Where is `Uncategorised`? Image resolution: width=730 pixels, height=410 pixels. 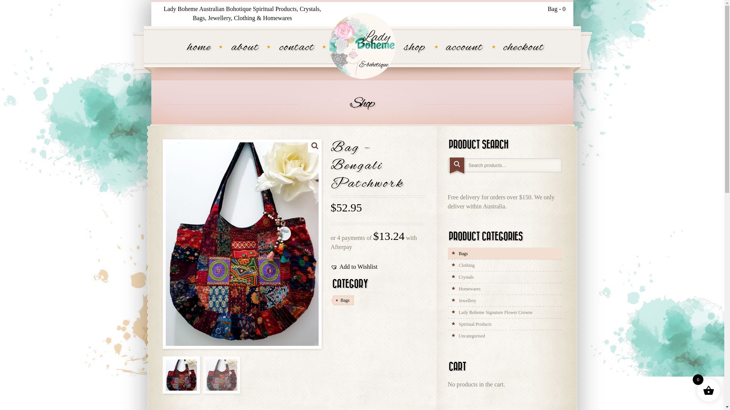
Uncategorised is located at coordinates (505, 336).